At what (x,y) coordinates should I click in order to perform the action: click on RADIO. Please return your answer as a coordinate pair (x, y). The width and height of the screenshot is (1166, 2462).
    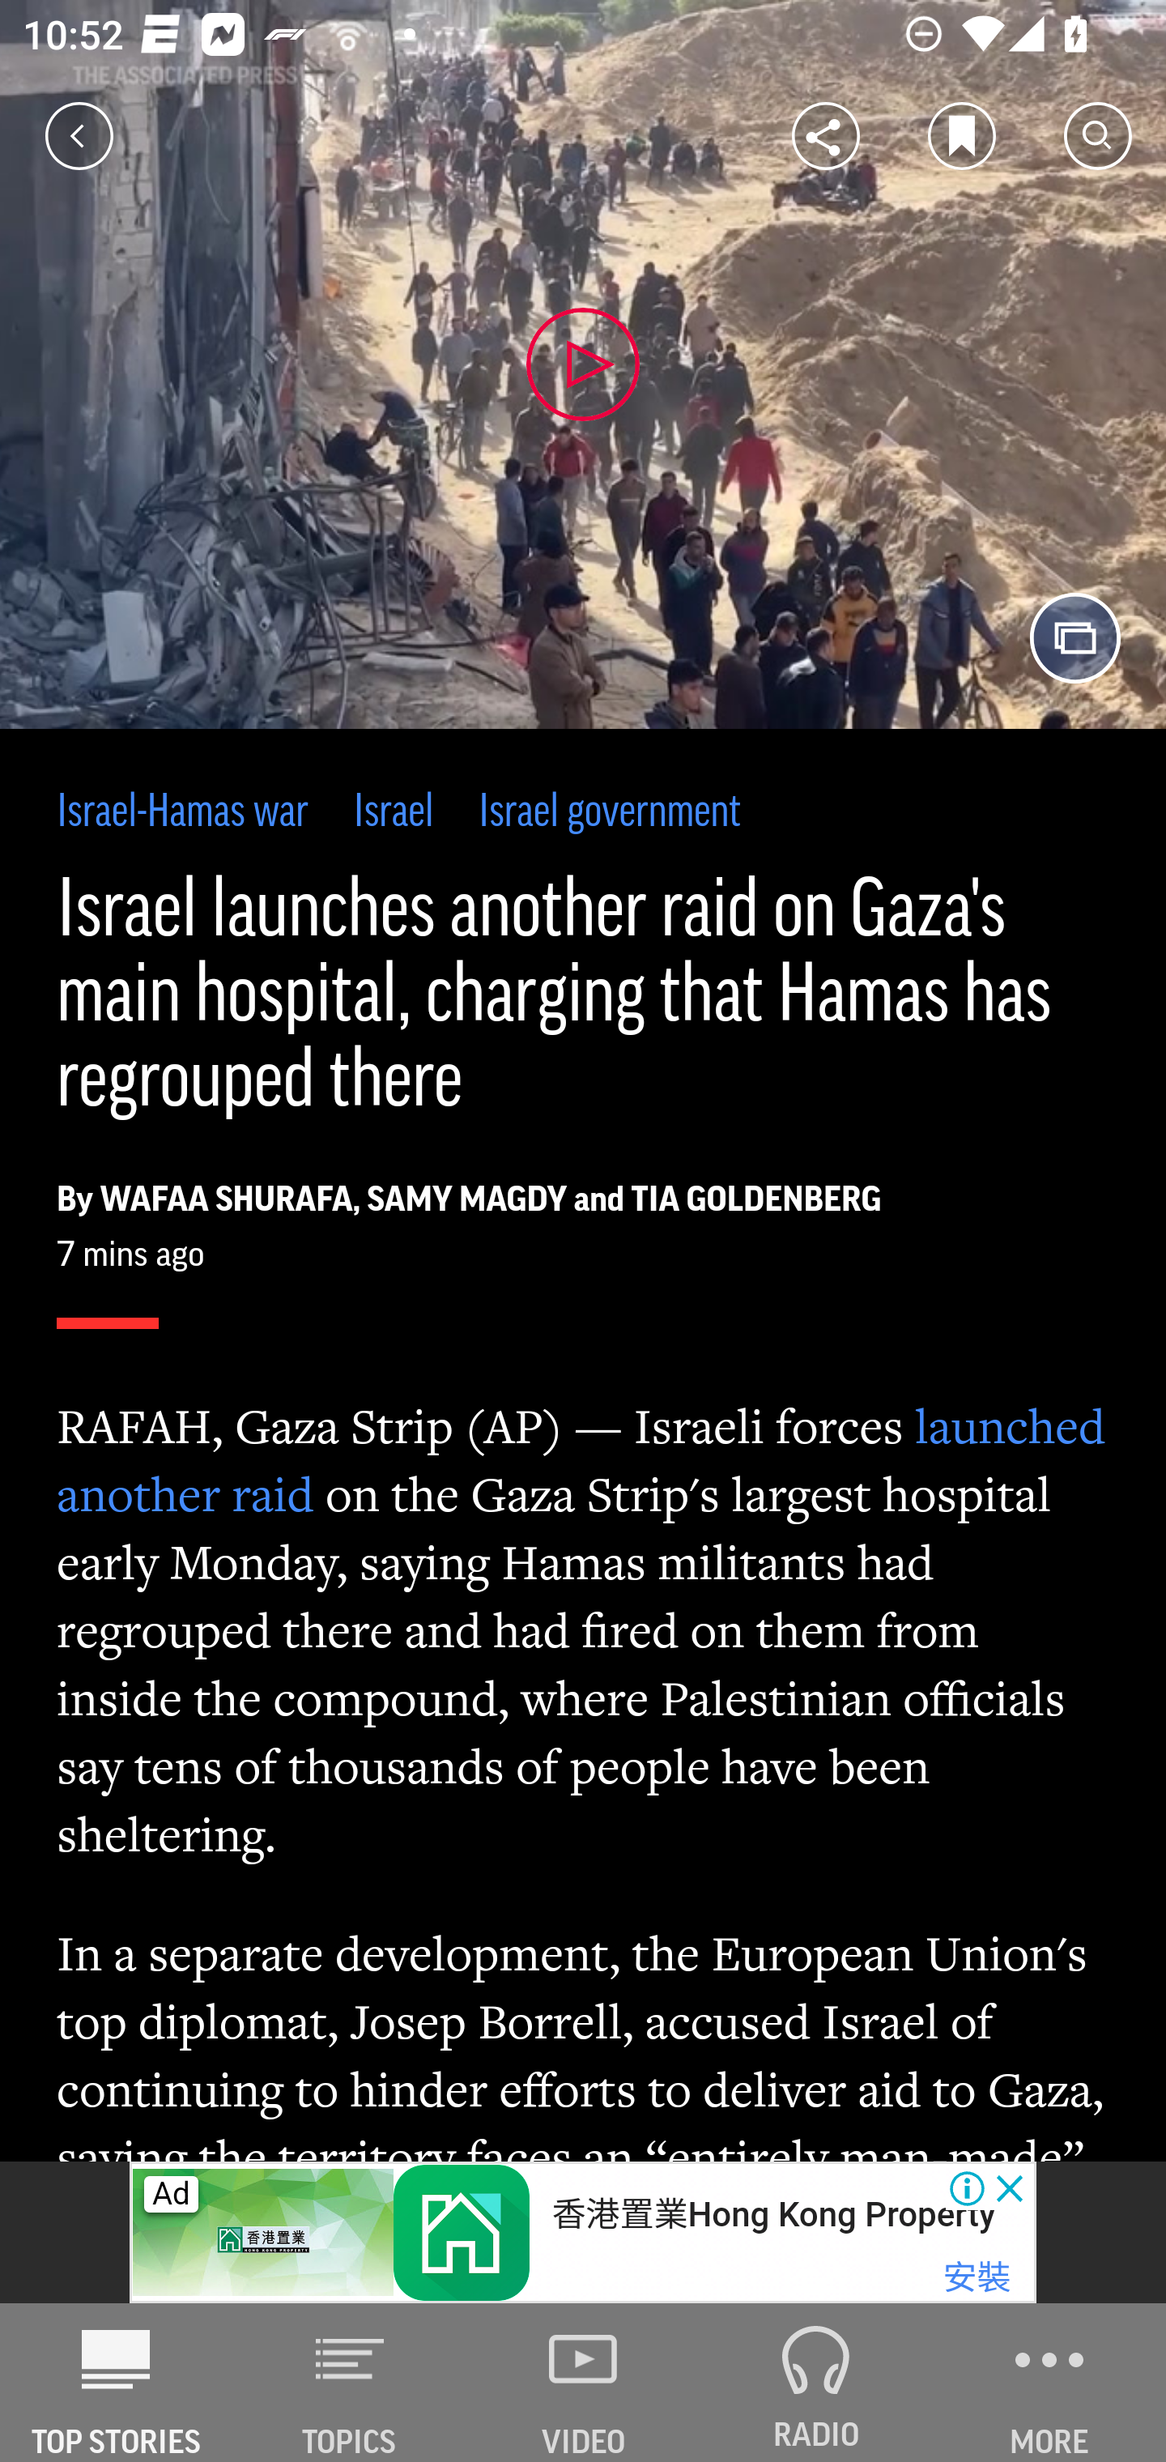
    Looking at the image, I should click on (816, 2383).